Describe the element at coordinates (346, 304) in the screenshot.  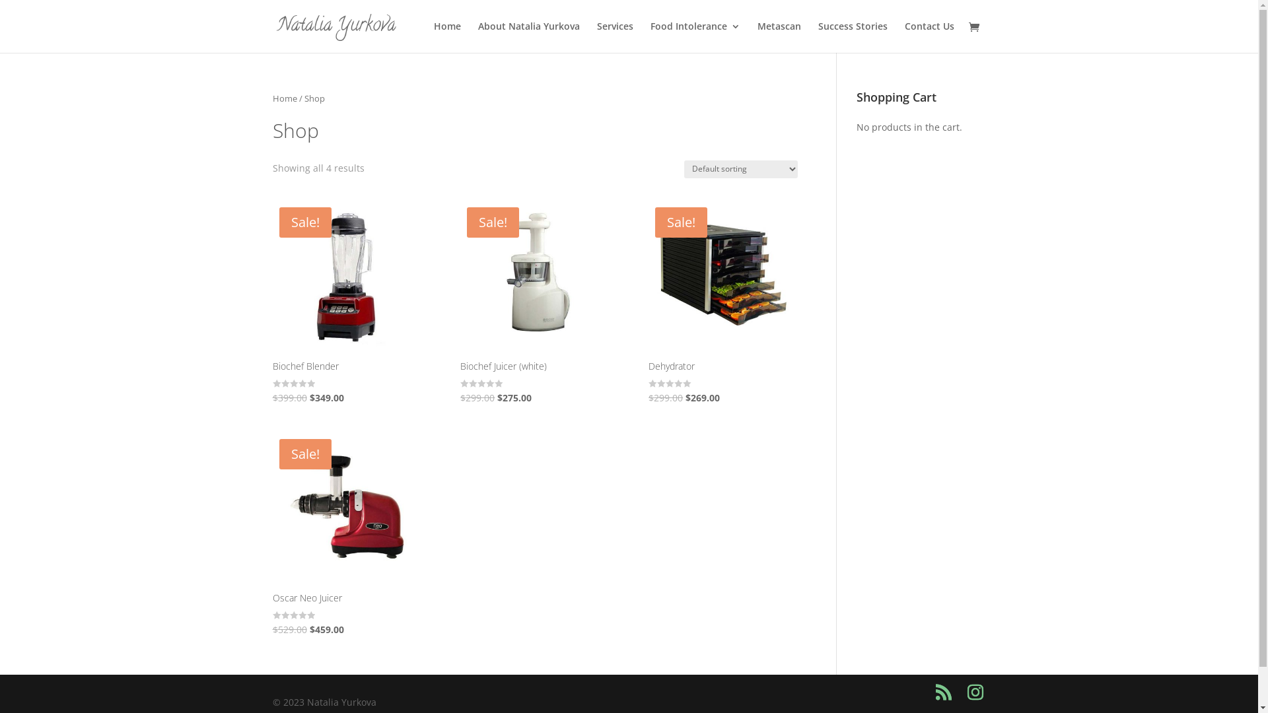
I see `Sale!
Biochef Blender
$399.00 $349.00` at that location.